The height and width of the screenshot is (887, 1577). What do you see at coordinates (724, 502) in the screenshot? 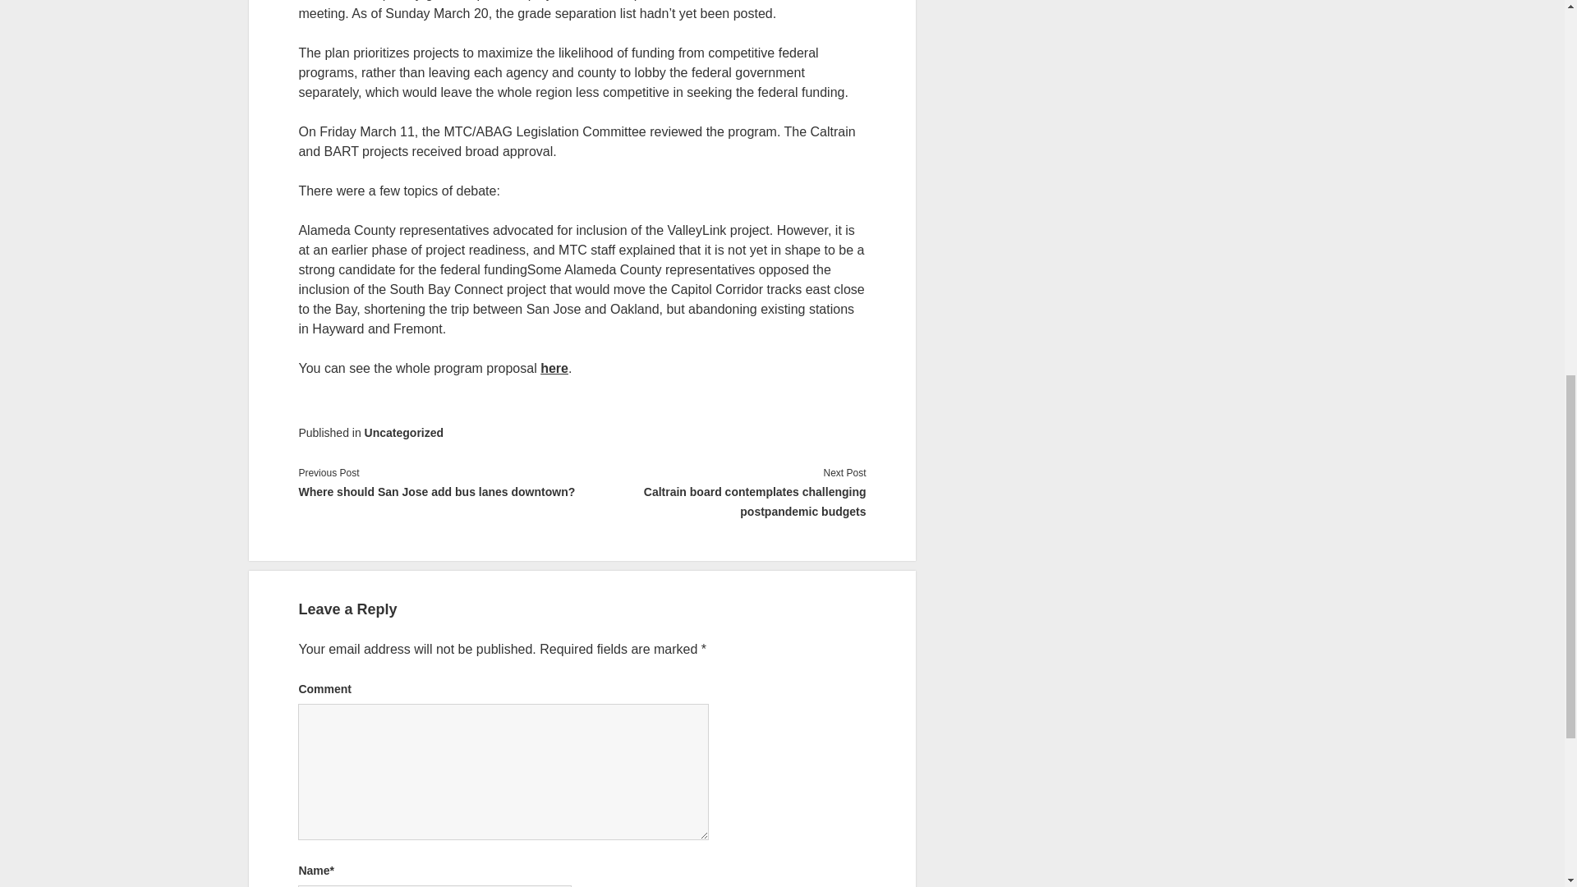
I see `Caltrain board contemplates challenging postpandemic budgets` at bounding box center [724, 502].